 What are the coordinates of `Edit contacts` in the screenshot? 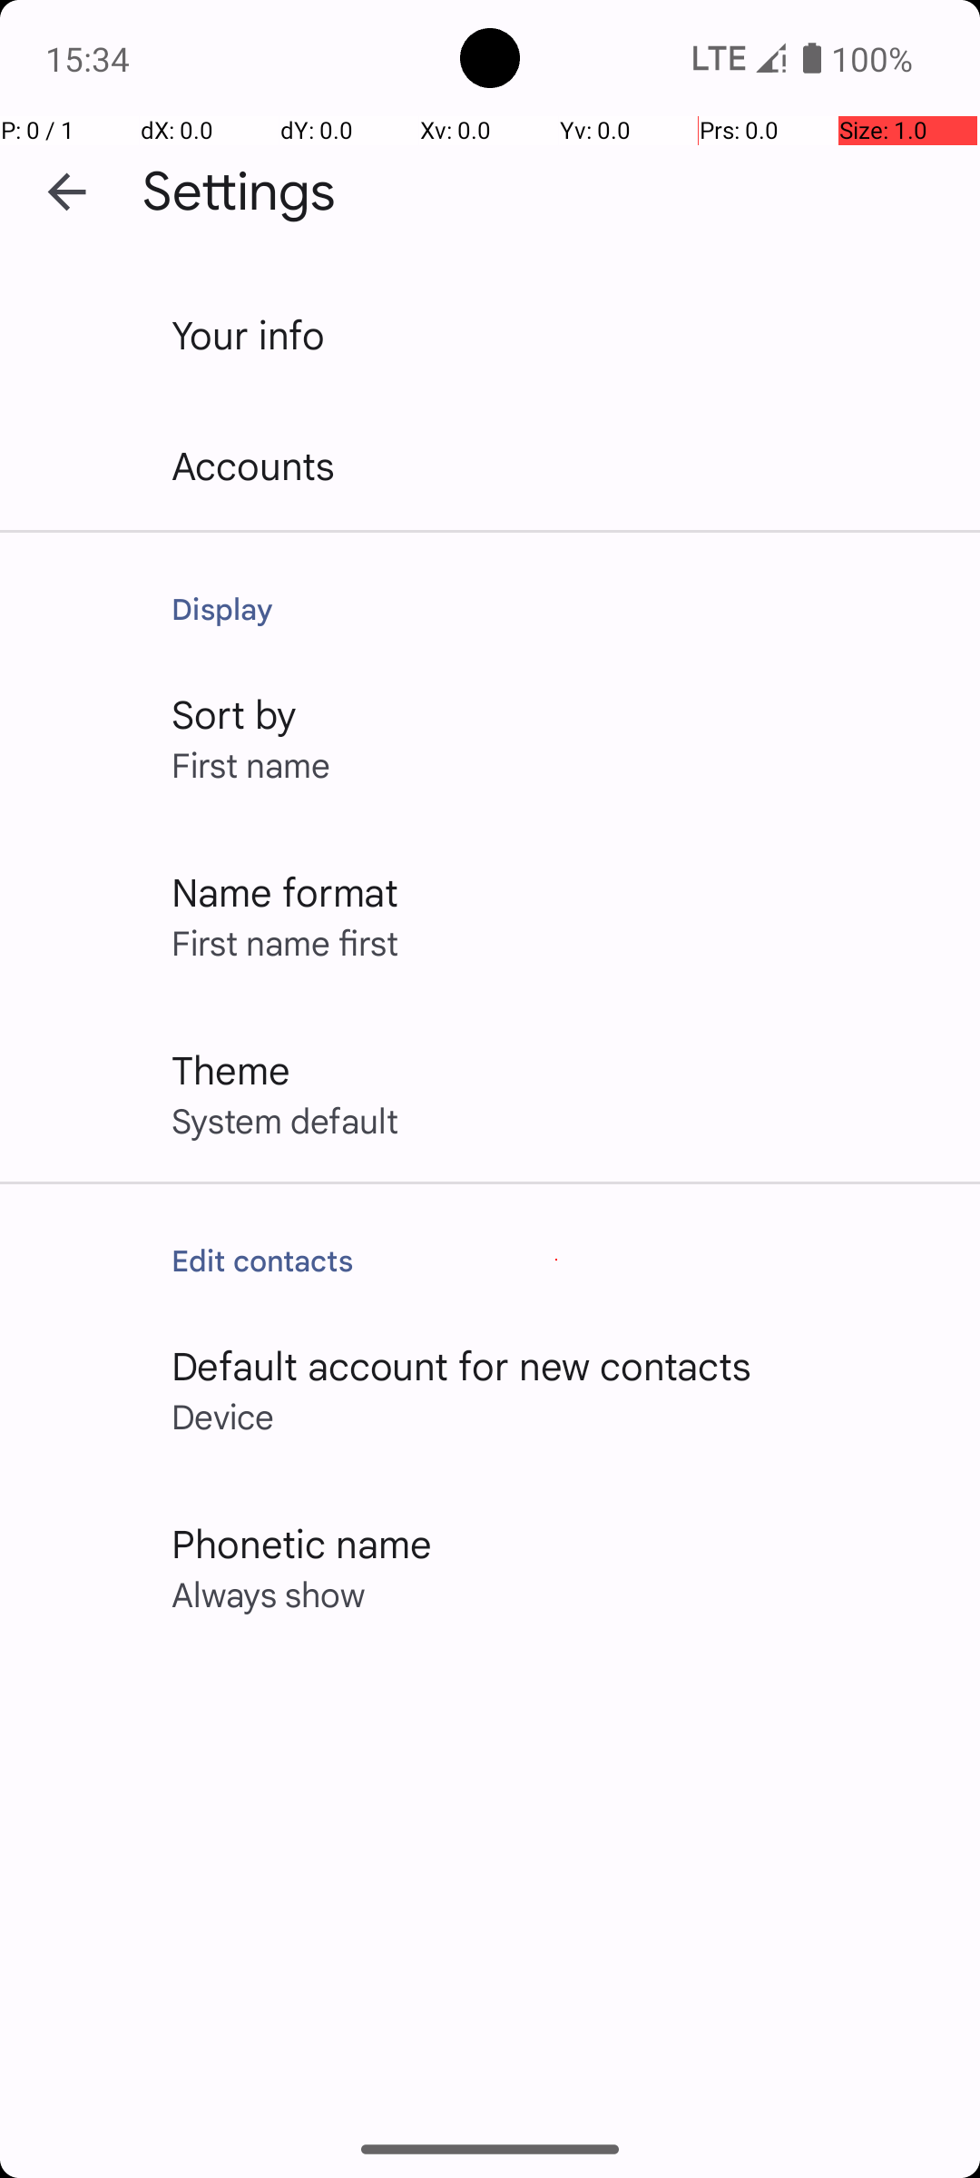 It's located at (557, 1260).